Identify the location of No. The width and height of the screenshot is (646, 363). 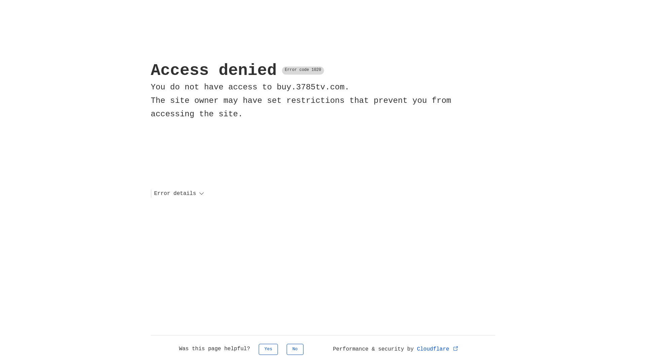
(295, 350).